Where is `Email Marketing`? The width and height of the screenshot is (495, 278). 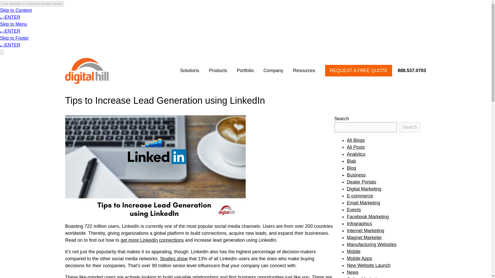 Email Marketing is located at coordinates (364, 203).